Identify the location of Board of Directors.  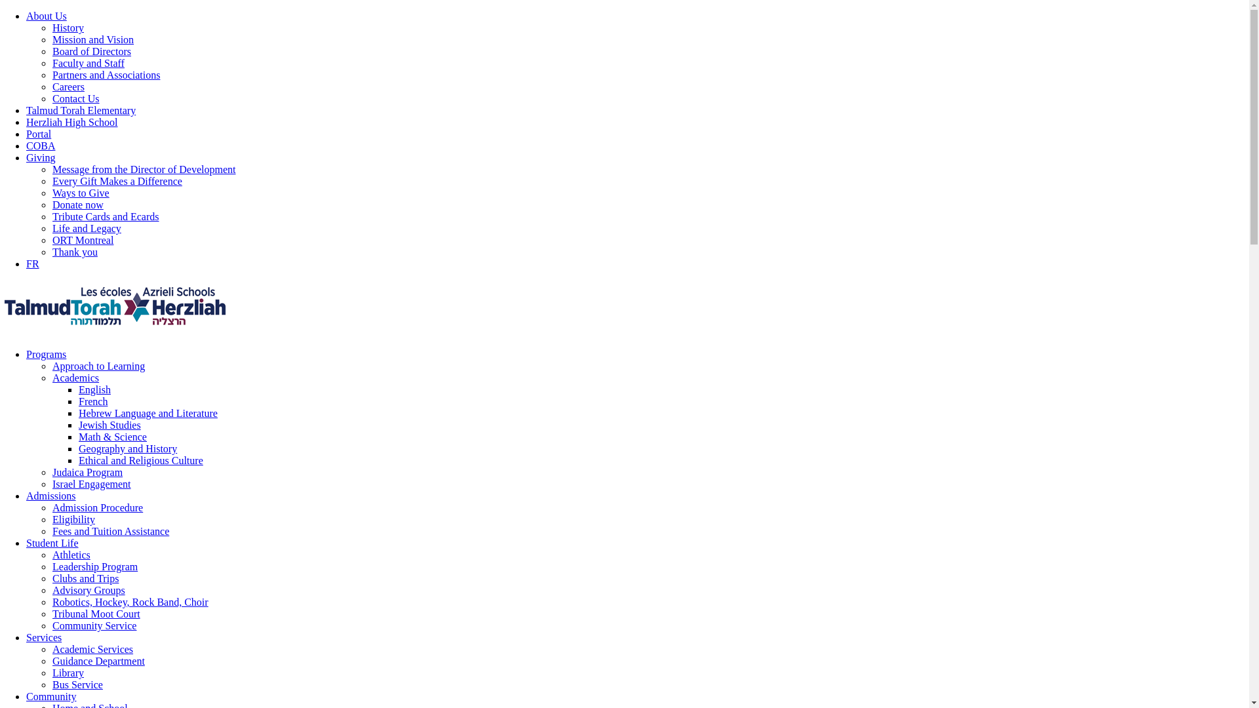
(92, 51).